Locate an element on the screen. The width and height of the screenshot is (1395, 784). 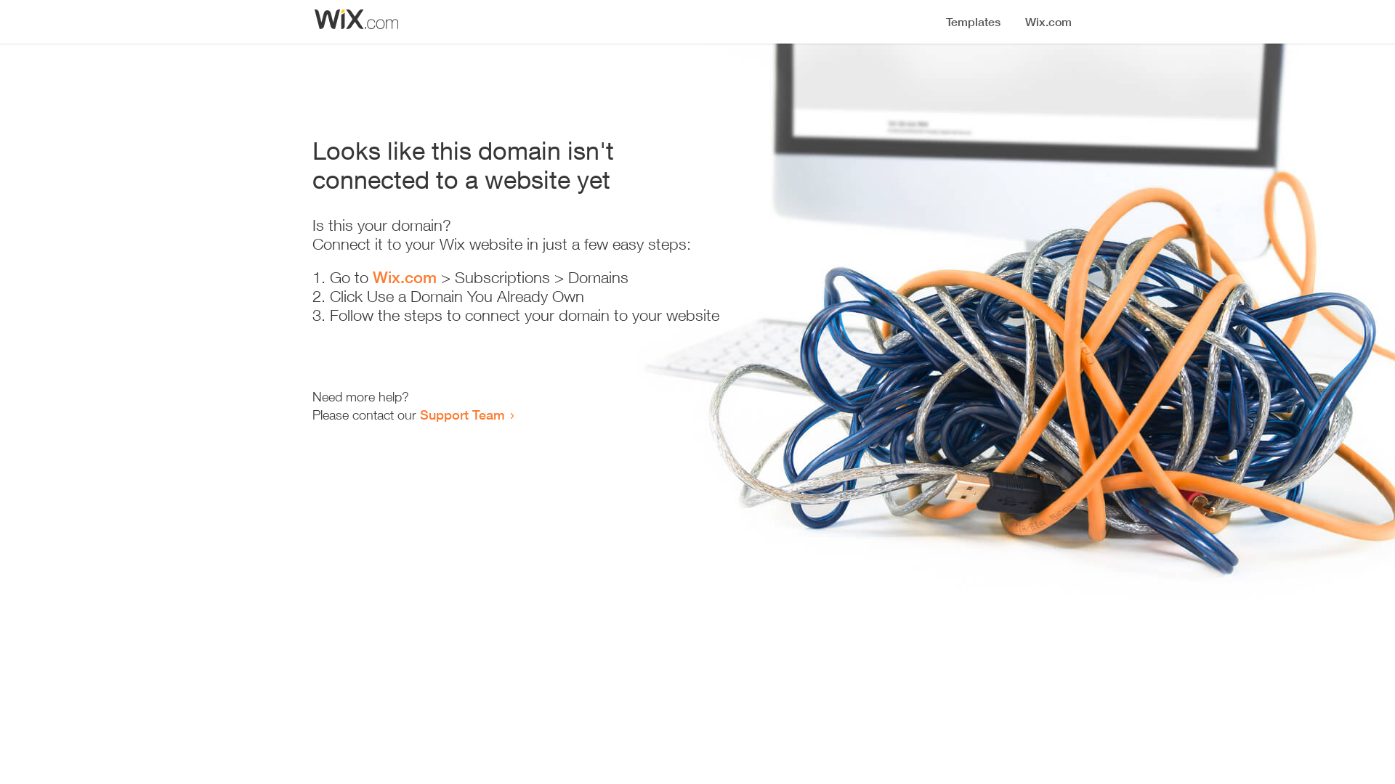
Support Team is located at coordinates (462, 415).